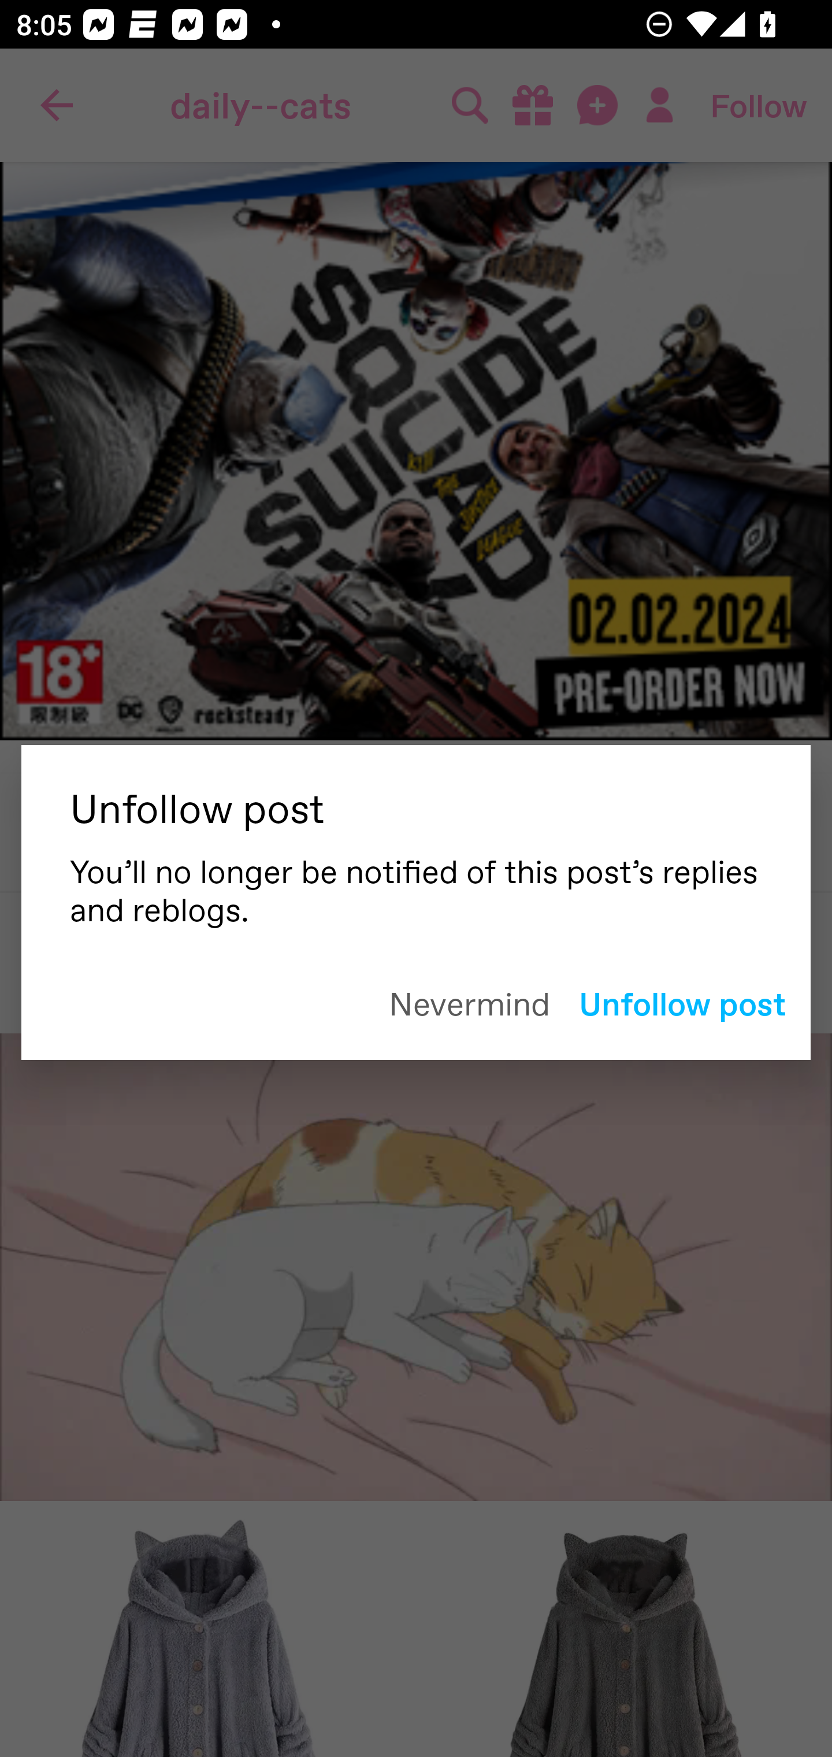  Describe the element at coordinates (682, 1003) in the screenshot. I see `Unfollow post` at that location.